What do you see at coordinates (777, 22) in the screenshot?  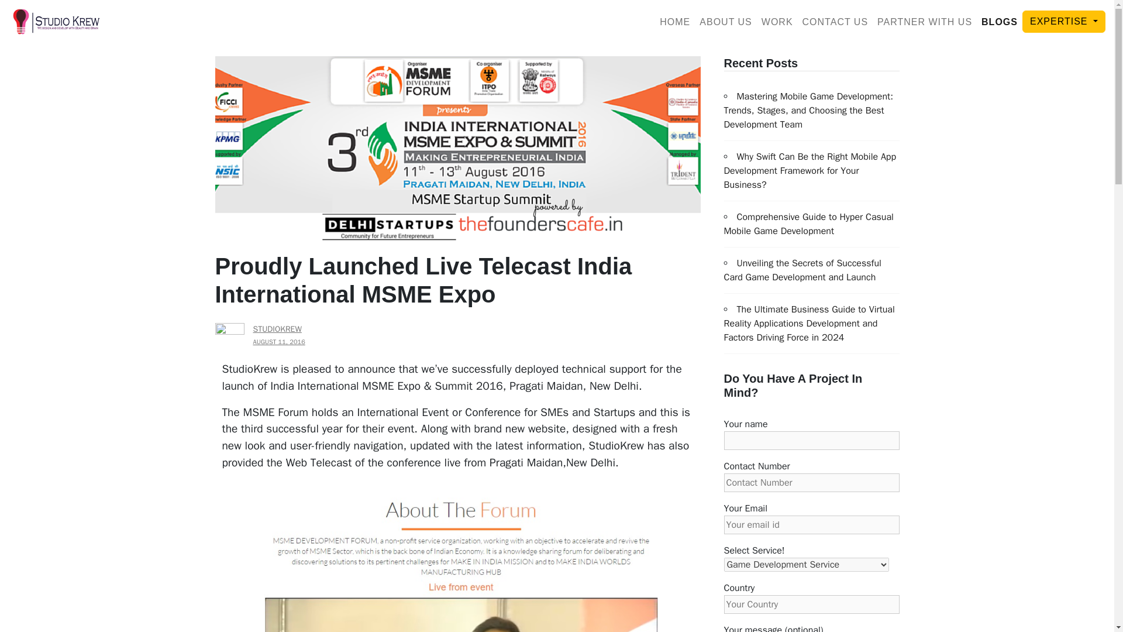 I see `WORK` at bounding box center [777, 22].